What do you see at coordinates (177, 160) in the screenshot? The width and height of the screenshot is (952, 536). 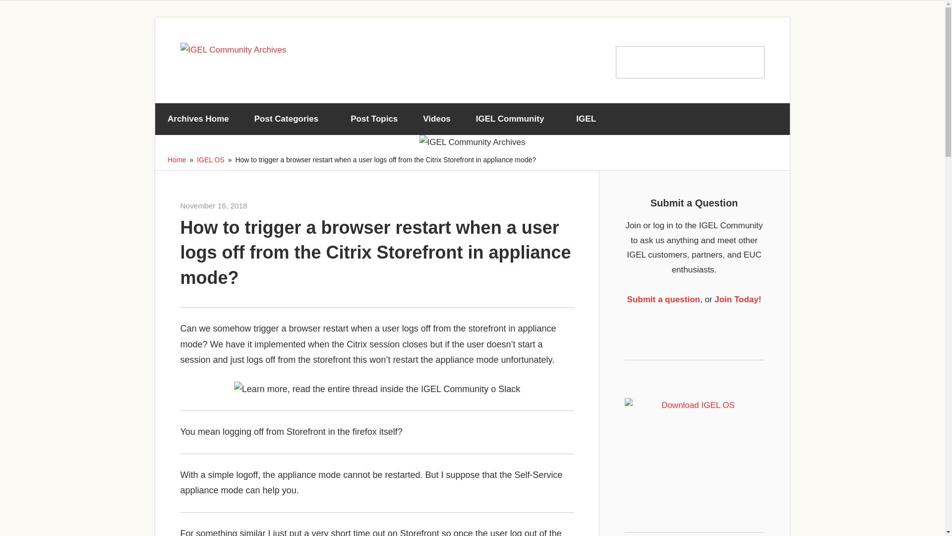 I see `Home` at bounding box center [177, 160].